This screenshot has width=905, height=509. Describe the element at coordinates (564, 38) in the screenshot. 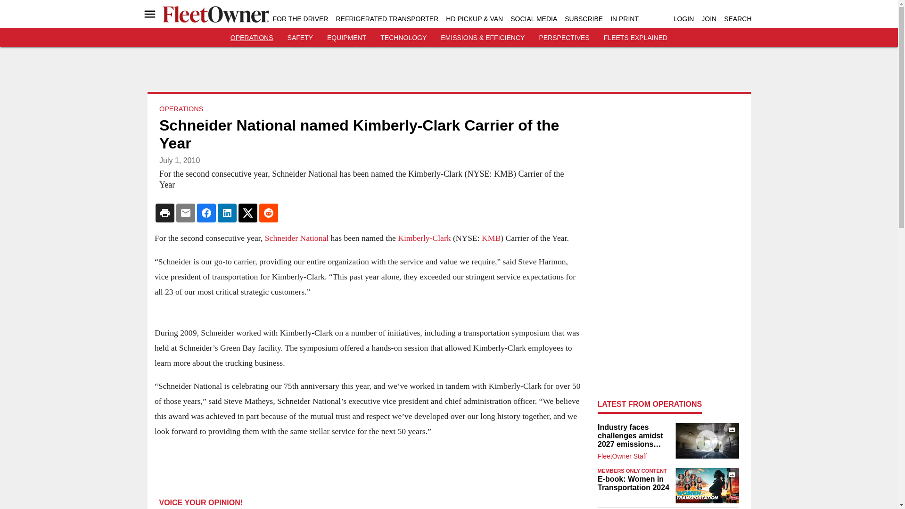

I see `PERSPECTIVES` at that location.